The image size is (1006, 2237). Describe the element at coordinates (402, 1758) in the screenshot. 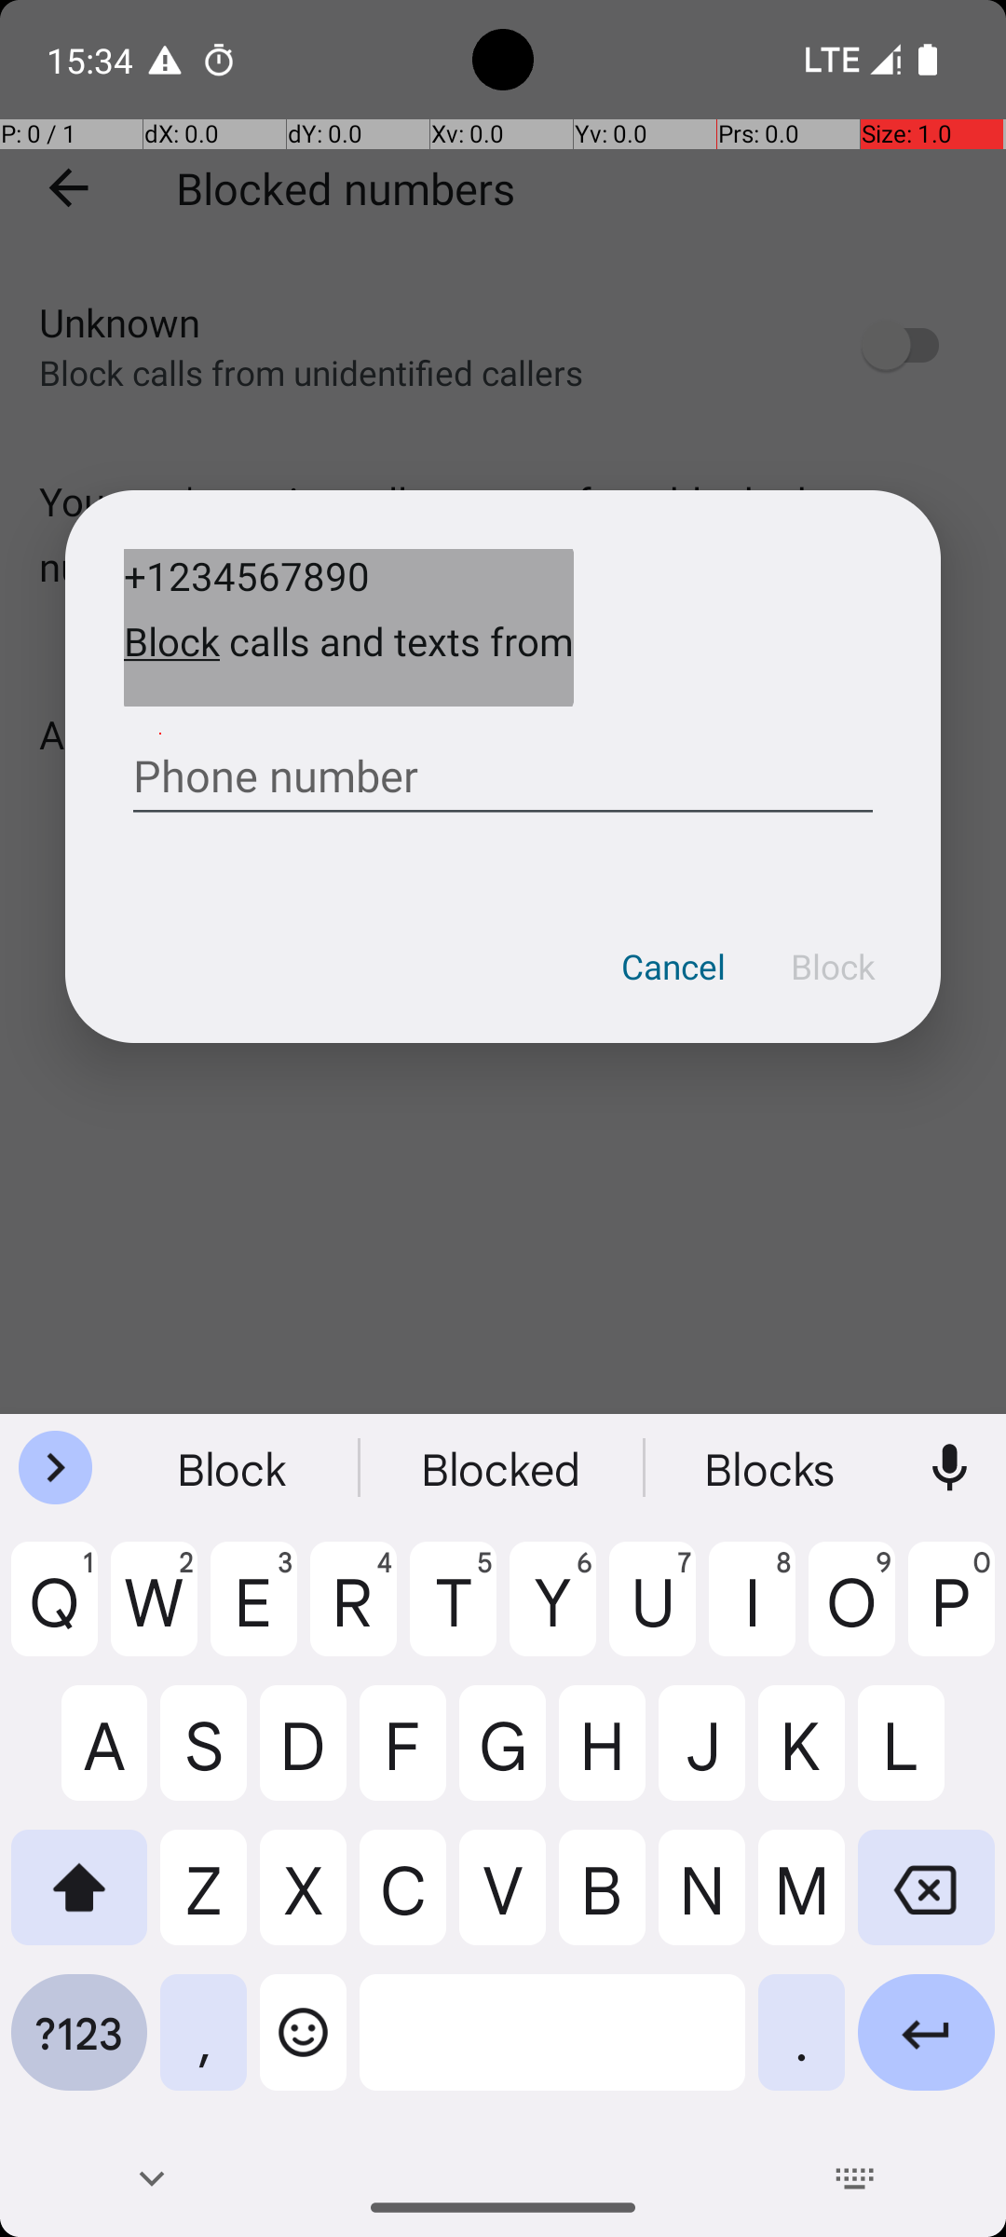

I see `F` at that location.